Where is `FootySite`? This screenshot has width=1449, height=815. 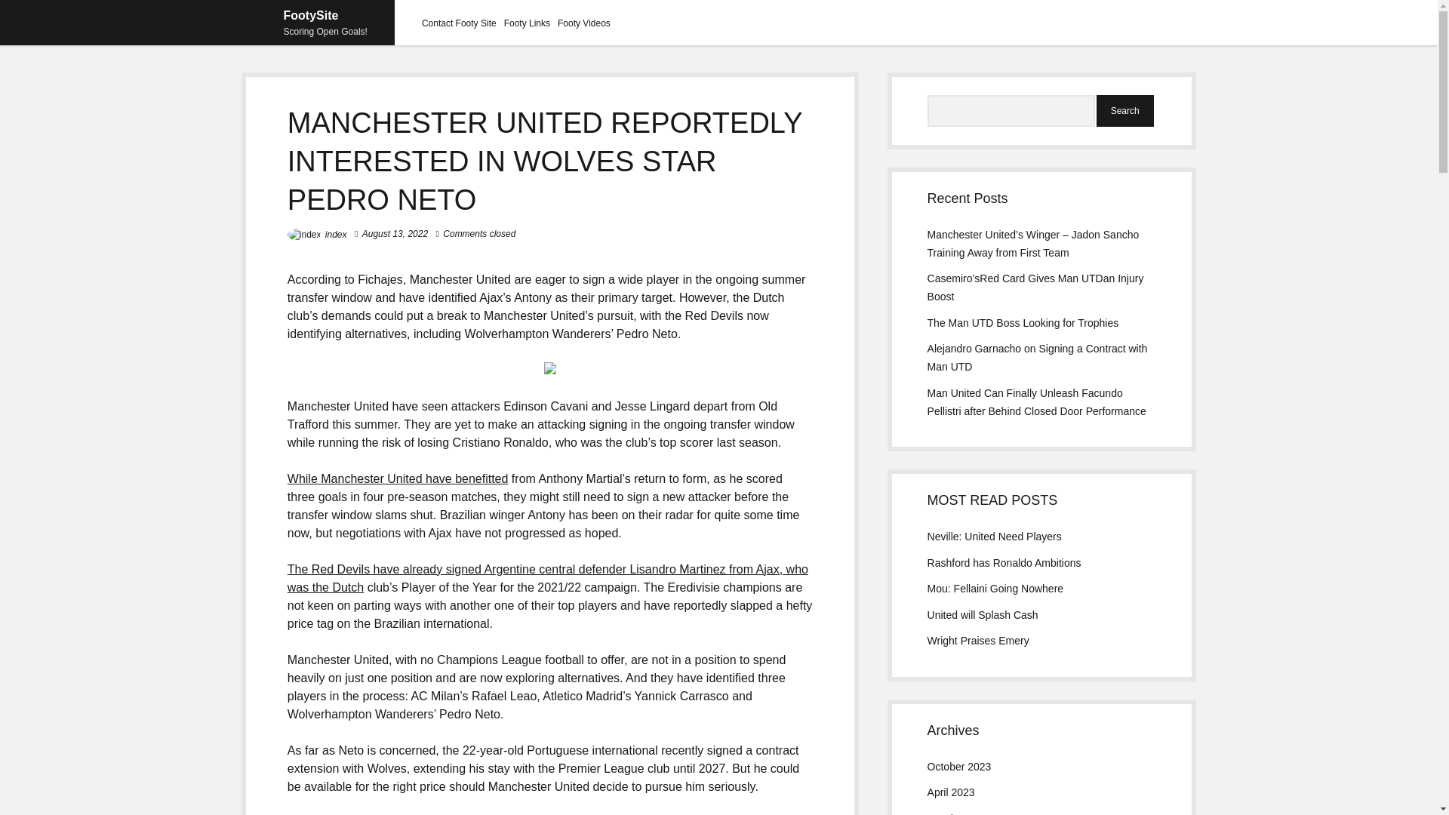 FootySite is located at coordinates (311, 15).